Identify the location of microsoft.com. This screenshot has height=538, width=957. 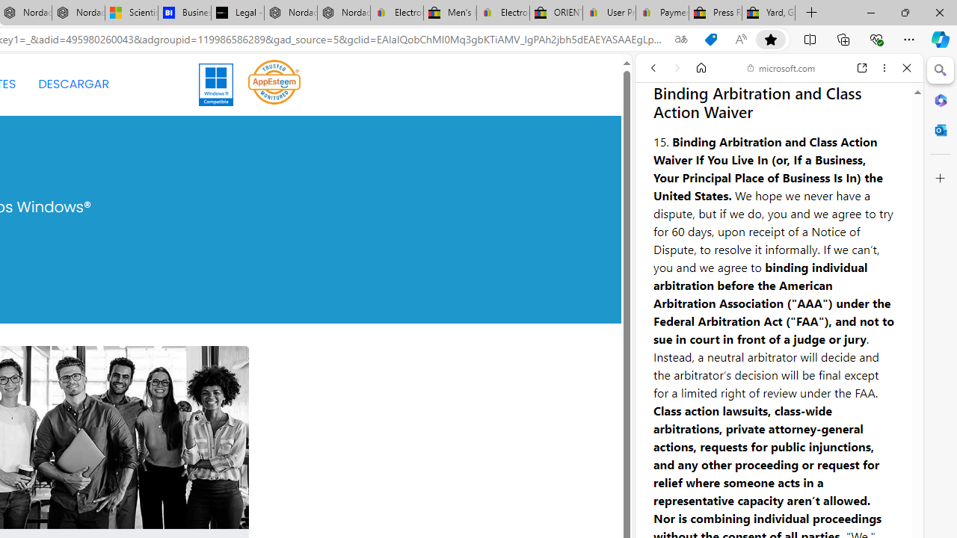
(781, 67).